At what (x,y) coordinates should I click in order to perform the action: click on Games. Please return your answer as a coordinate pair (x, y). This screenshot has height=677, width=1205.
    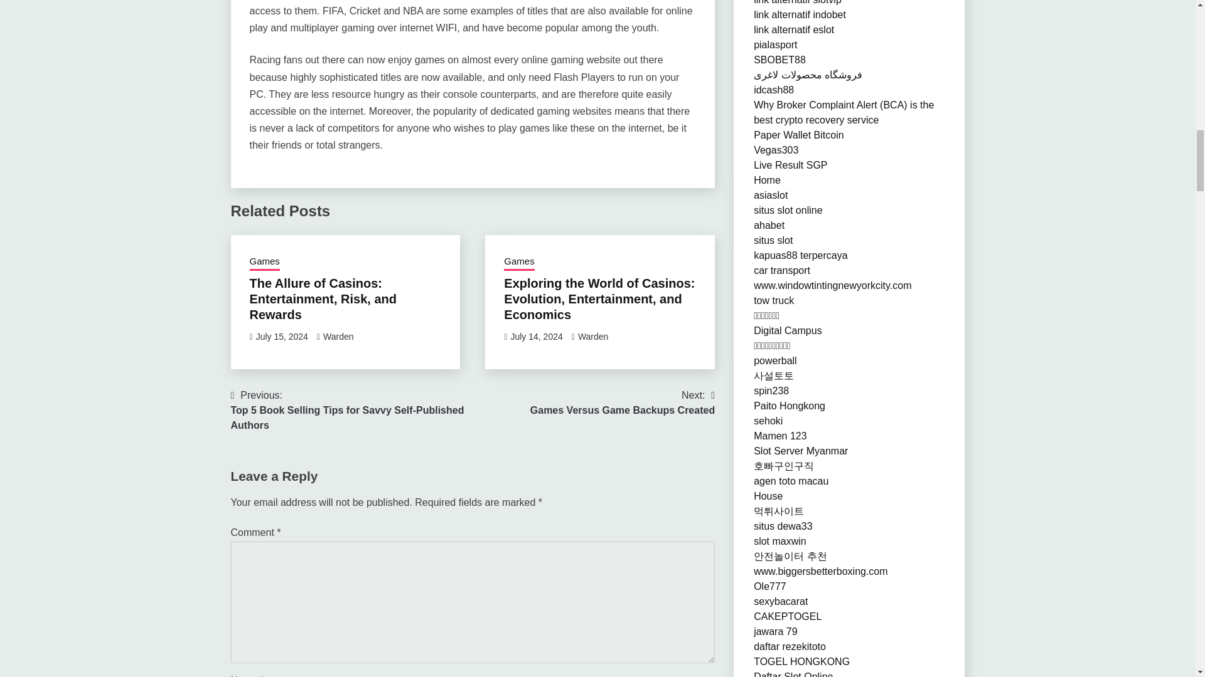
    Looking at the image, I should click on (518, 263).